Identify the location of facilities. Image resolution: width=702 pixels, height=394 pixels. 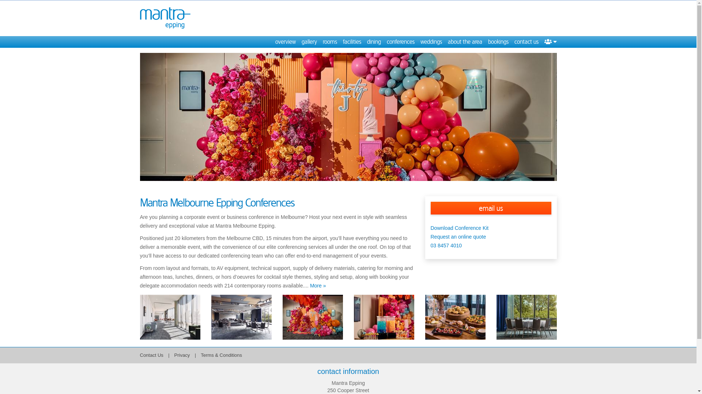
(352, 42).